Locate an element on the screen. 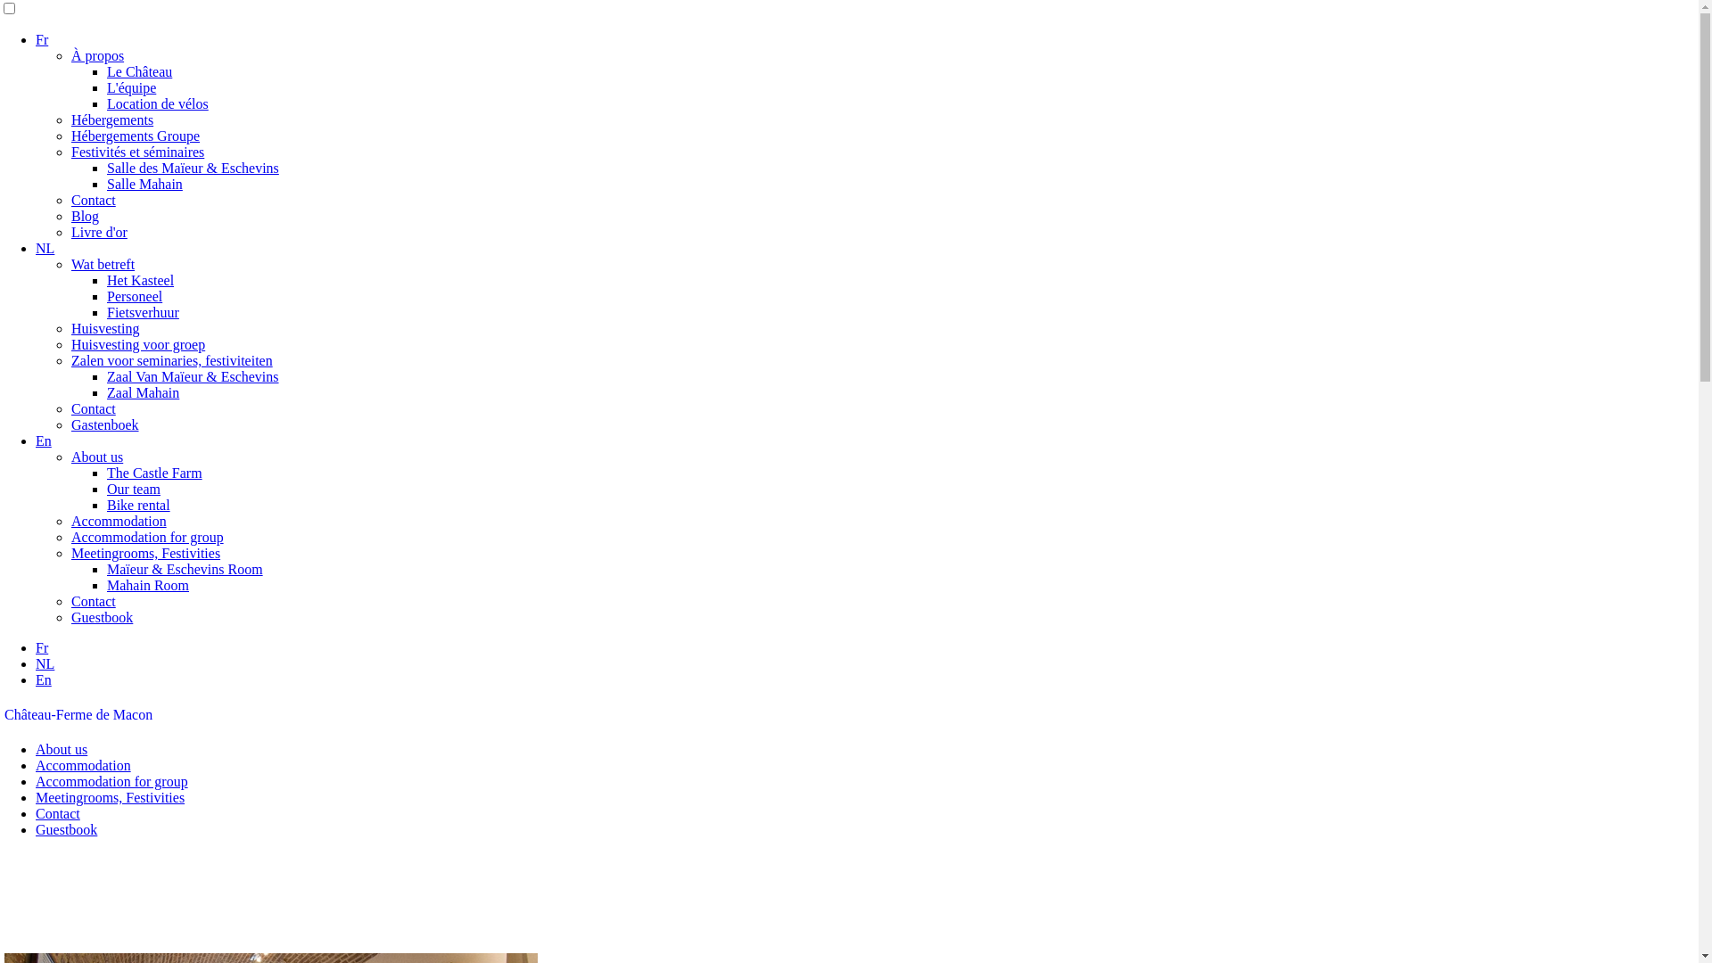 This screenshot has width=1712, height=963. En is located at coordinates (44, 440).